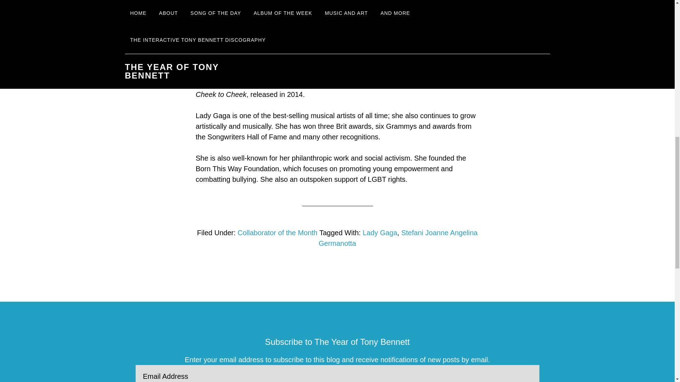 This screenshot has height=382, width=680. Describe the element at coordinates (398, 238) in the screenshot. I see `Stefani Joanne Angelina Germanotta` at that location.